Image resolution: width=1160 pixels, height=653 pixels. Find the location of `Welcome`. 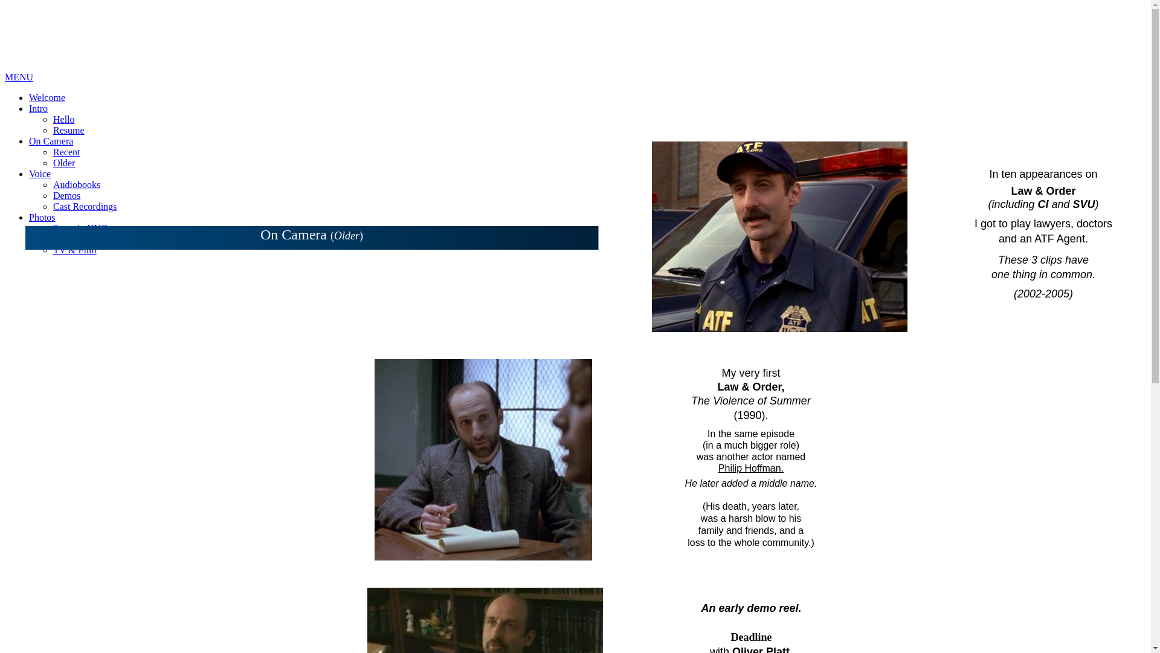

Welcome is located at coordinates (47, 98).